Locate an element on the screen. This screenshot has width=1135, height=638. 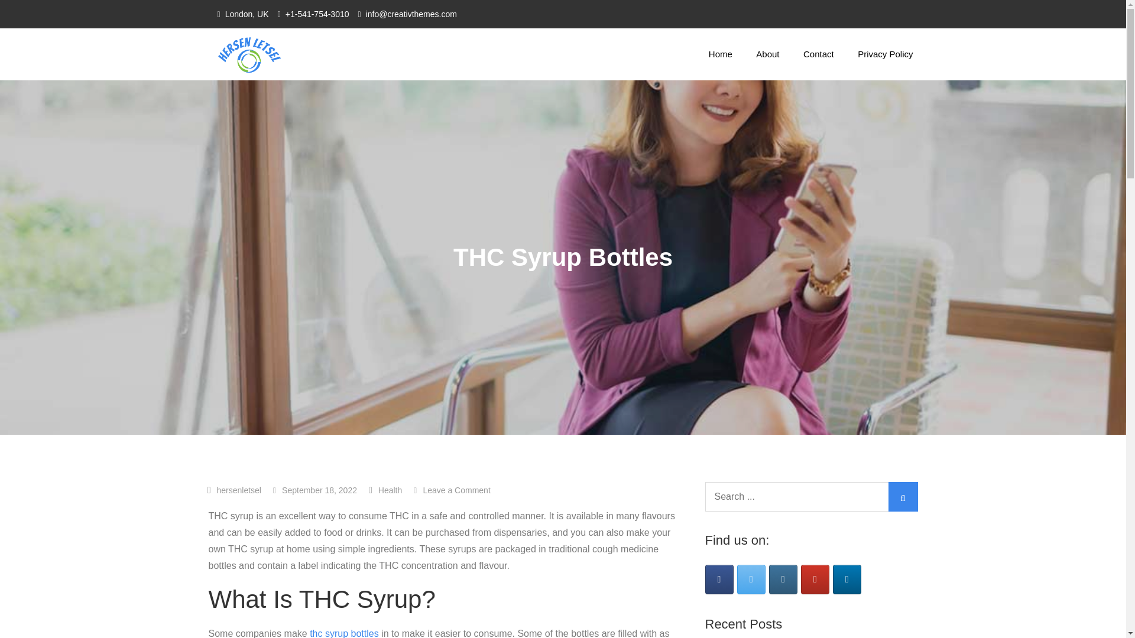
Search is located at coordinates (811, 497).